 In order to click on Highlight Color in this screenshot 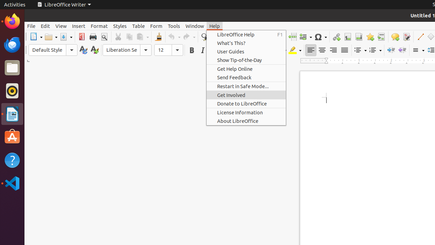, I will do `click(295, 50)`.